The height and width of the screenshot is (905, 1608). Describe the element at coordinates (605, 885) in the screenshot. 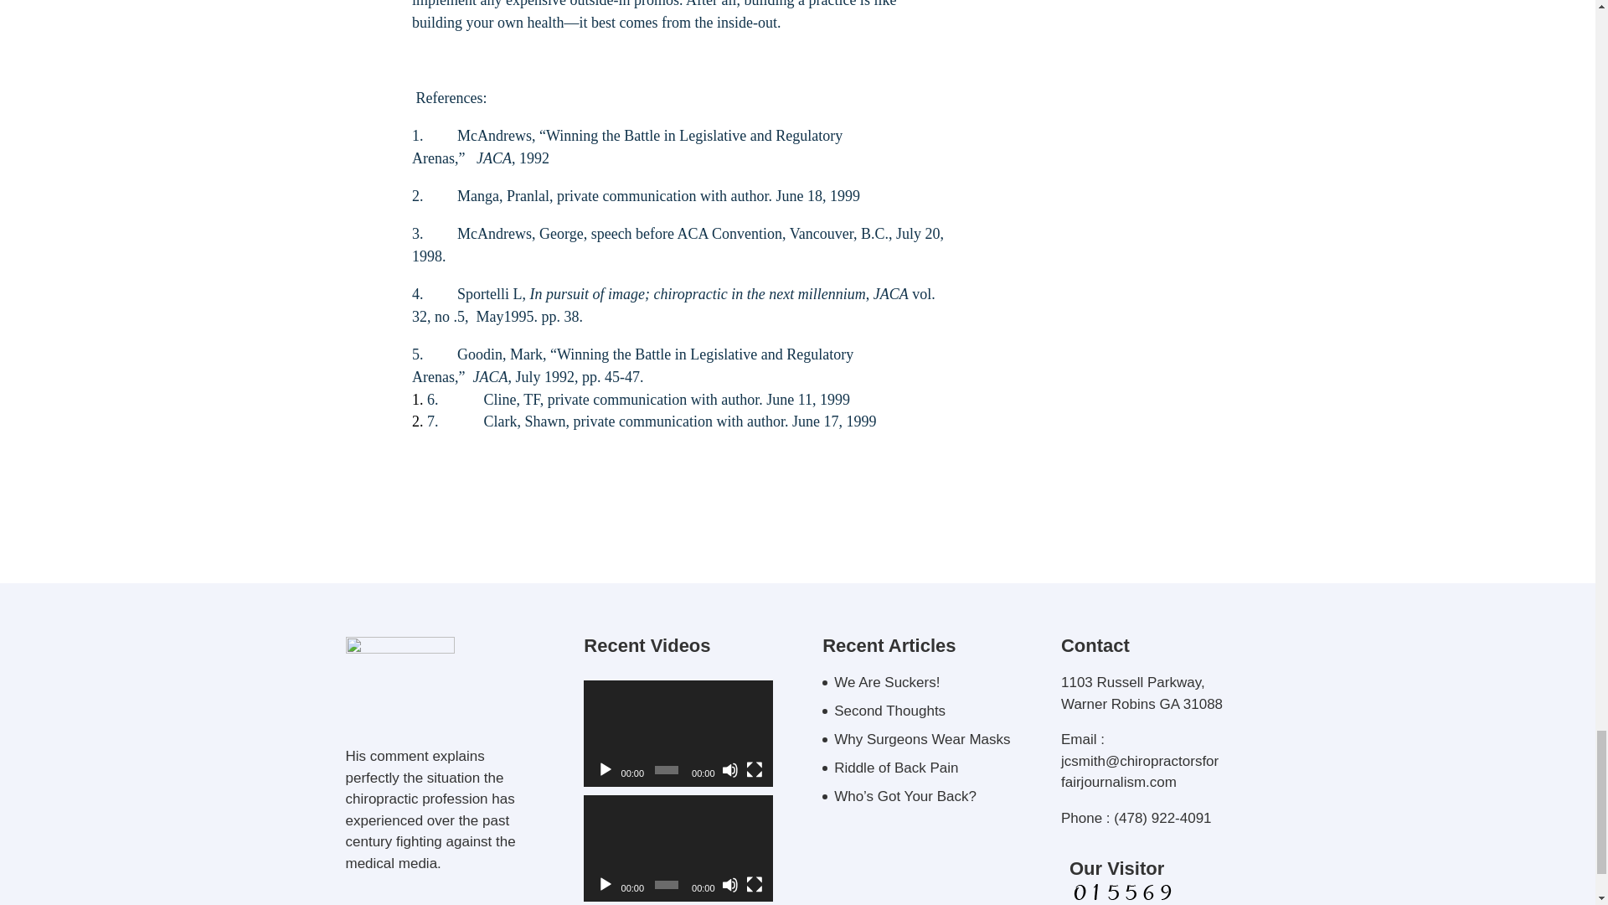

I see `Play` at that location.